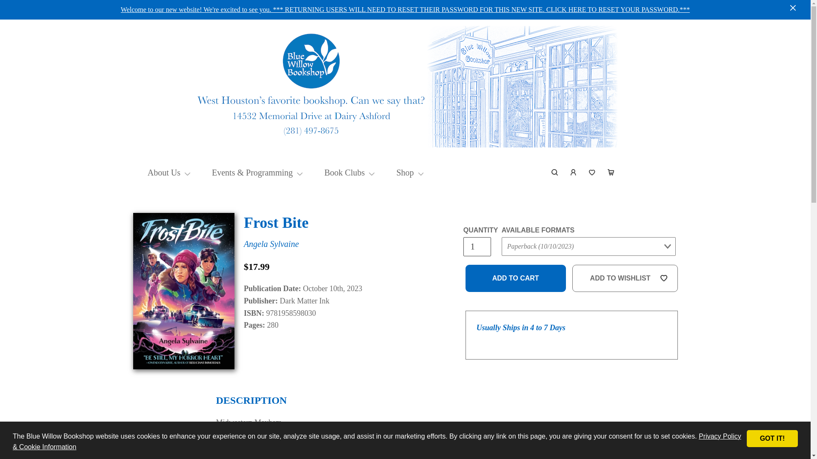  Describe the element at coordinates (574, 173) in the screenshot. I see `Log in` at that location.